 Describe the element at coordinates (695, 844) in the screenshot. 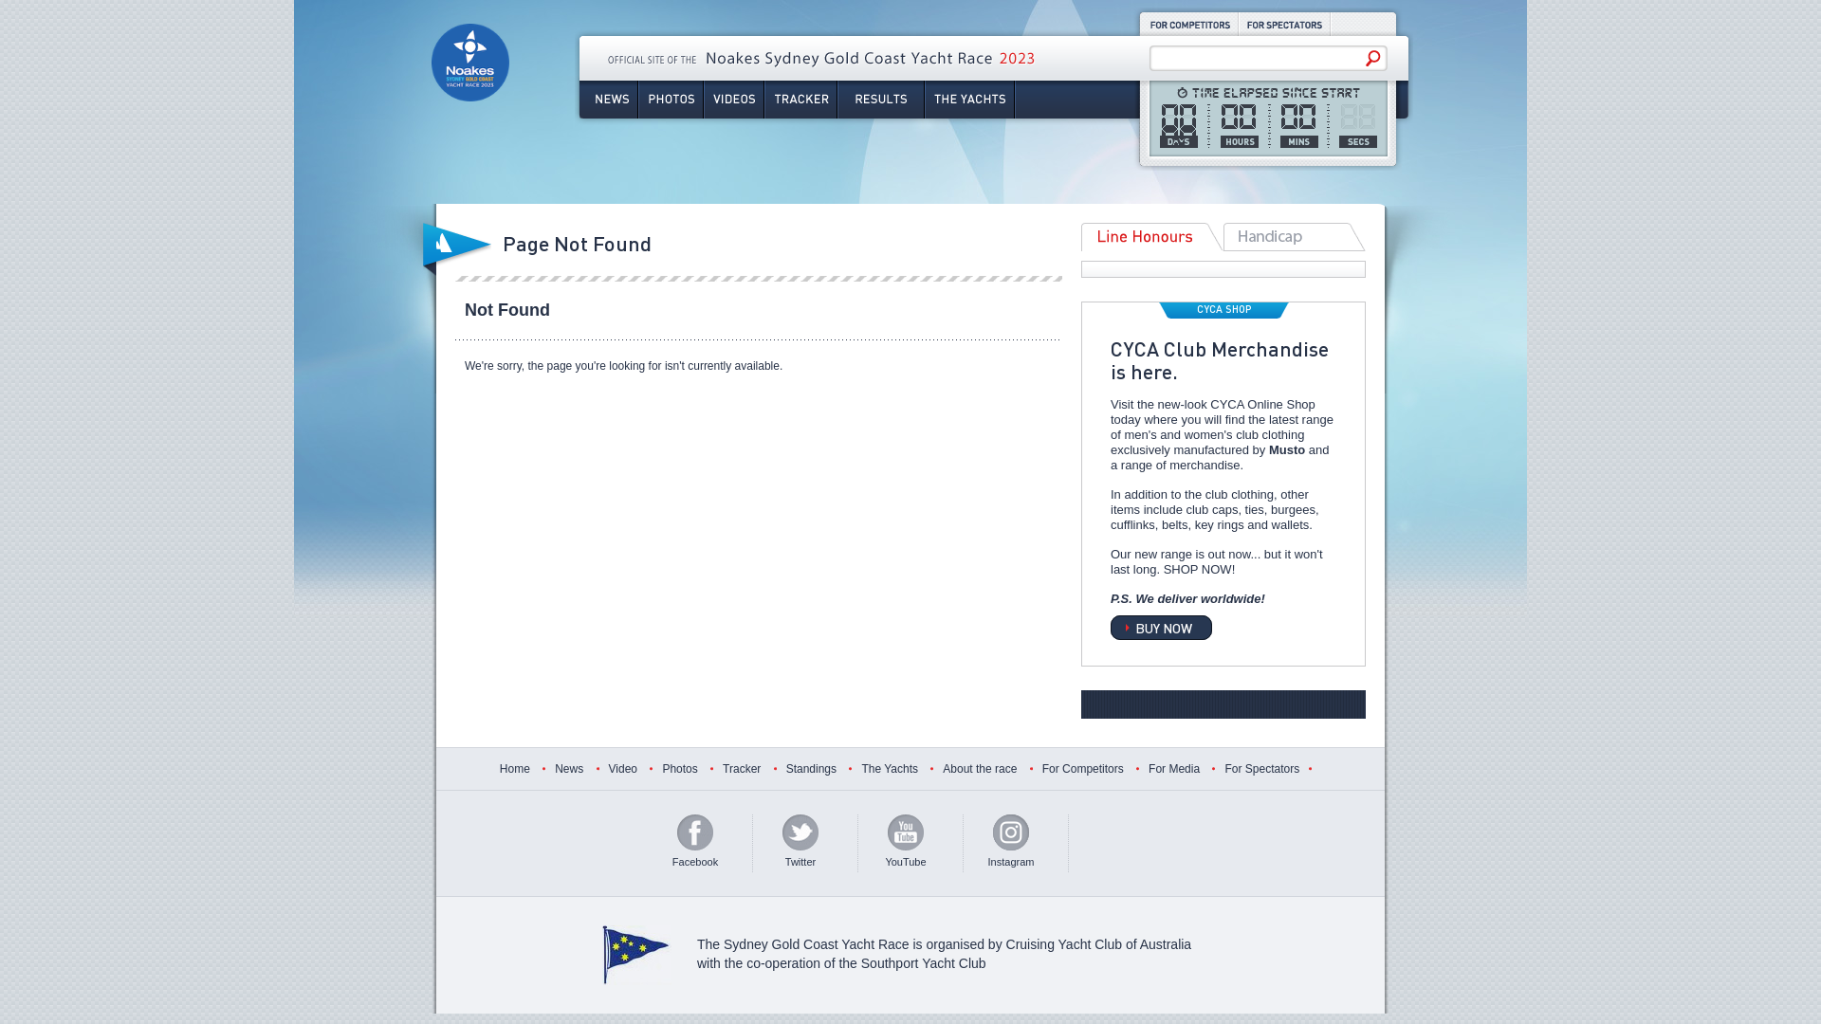

I see `Facebook` at that location.